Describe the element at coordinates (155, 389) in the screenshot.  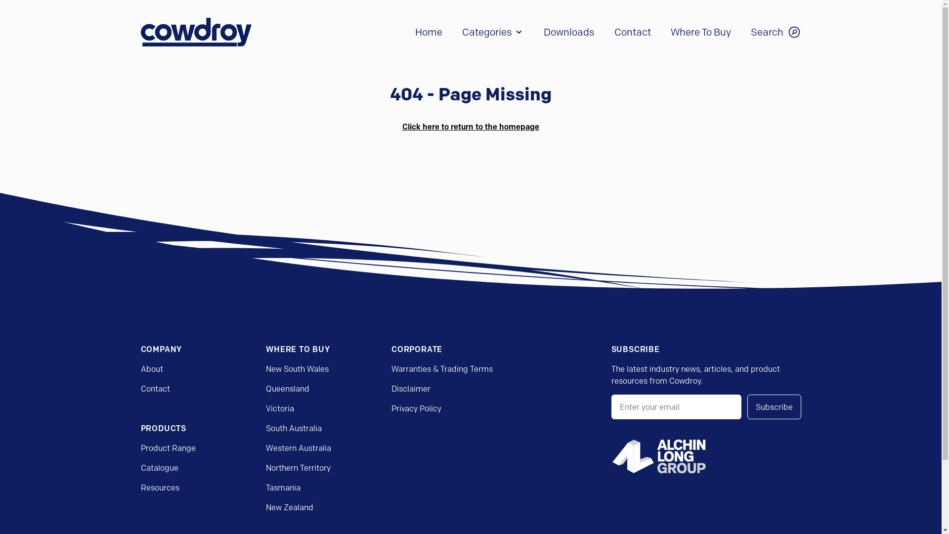
I see `Contact` at that location.